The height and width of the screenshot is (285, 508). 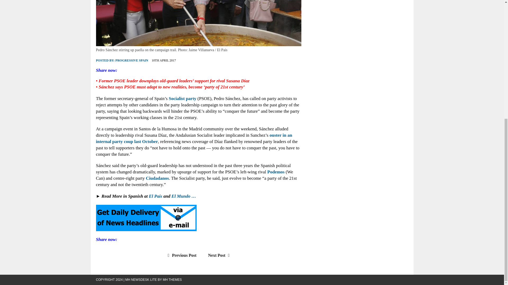 What do you see at coordinates (132, 60) in the screenshot?
I see `PROGRESSIVE SPAIN` at bounding box center [132, 60].